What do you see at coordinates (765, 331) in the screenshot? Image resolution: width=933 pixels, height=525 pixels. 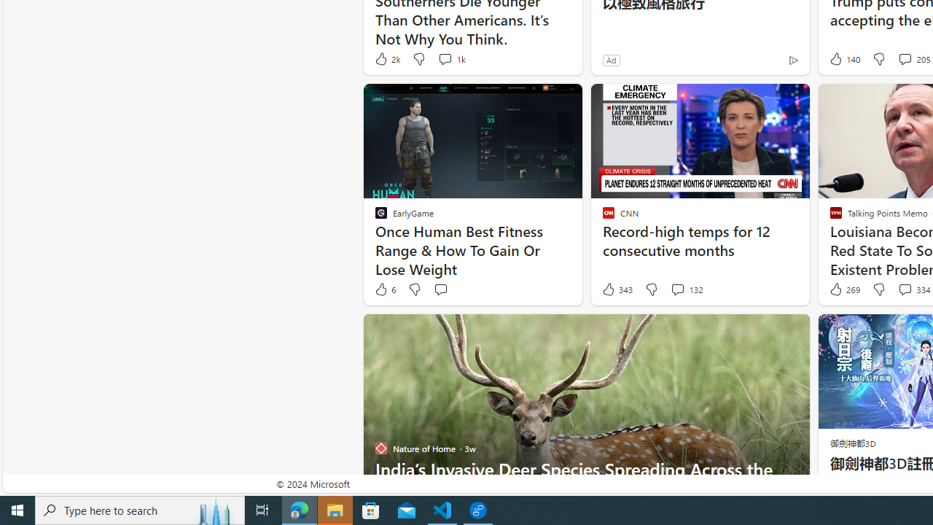 I see `Hide this story` at bounding box center [765, 331].